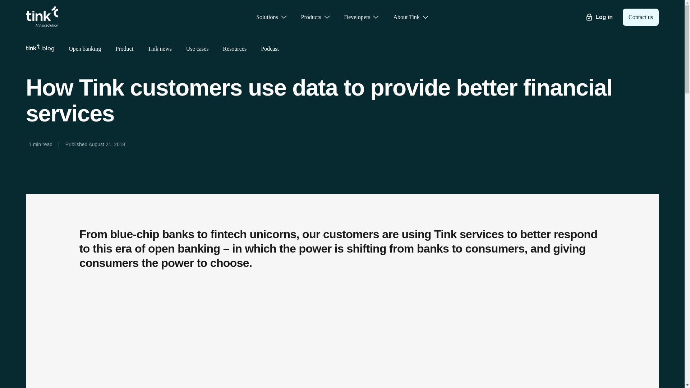  I want to click on Product, so click(124, 48).